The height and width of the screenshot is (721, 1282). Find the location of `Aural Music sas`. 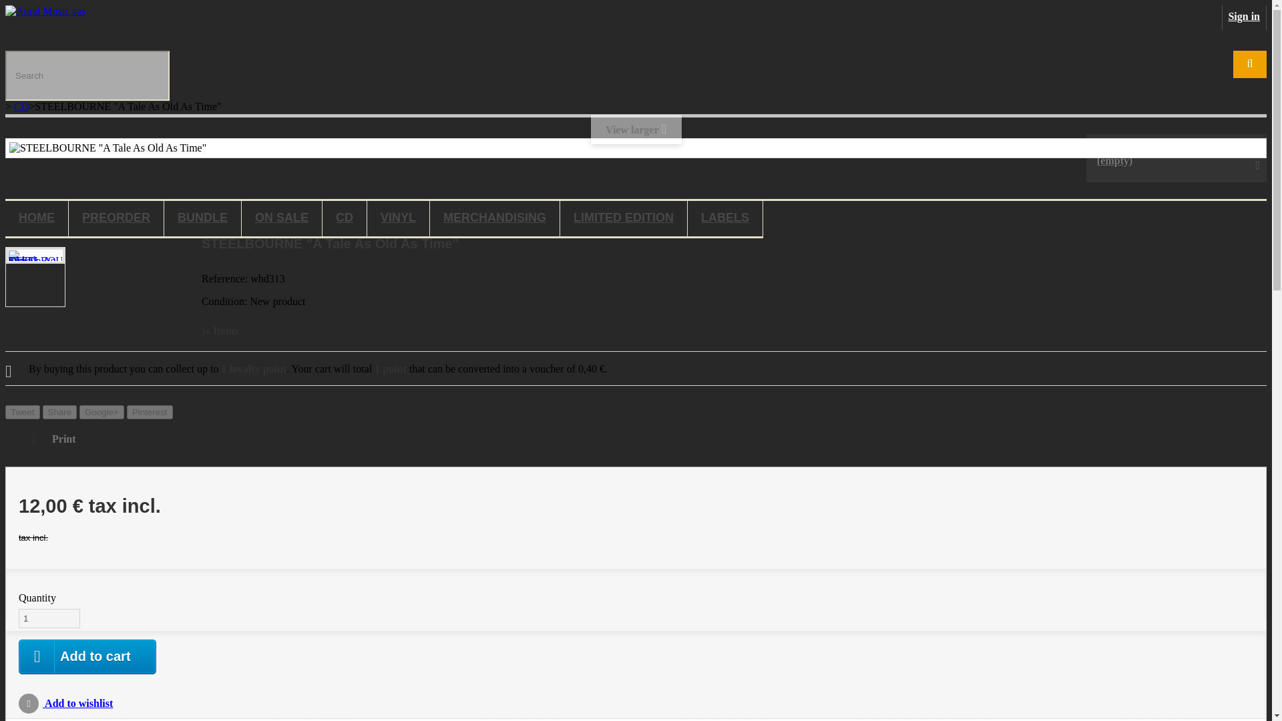

Aural Music sas is located at coordinates (45, 11).